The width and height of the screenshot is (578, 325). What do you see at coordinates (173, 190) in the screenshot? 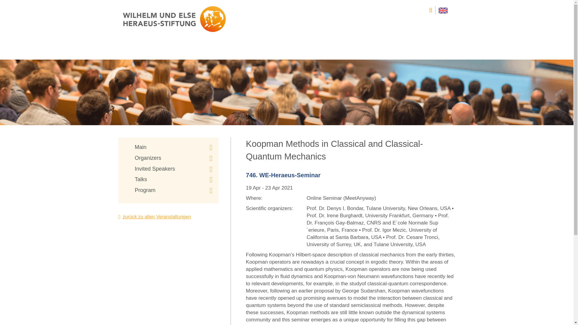
I see `Program` at bounding box center [173, 190].